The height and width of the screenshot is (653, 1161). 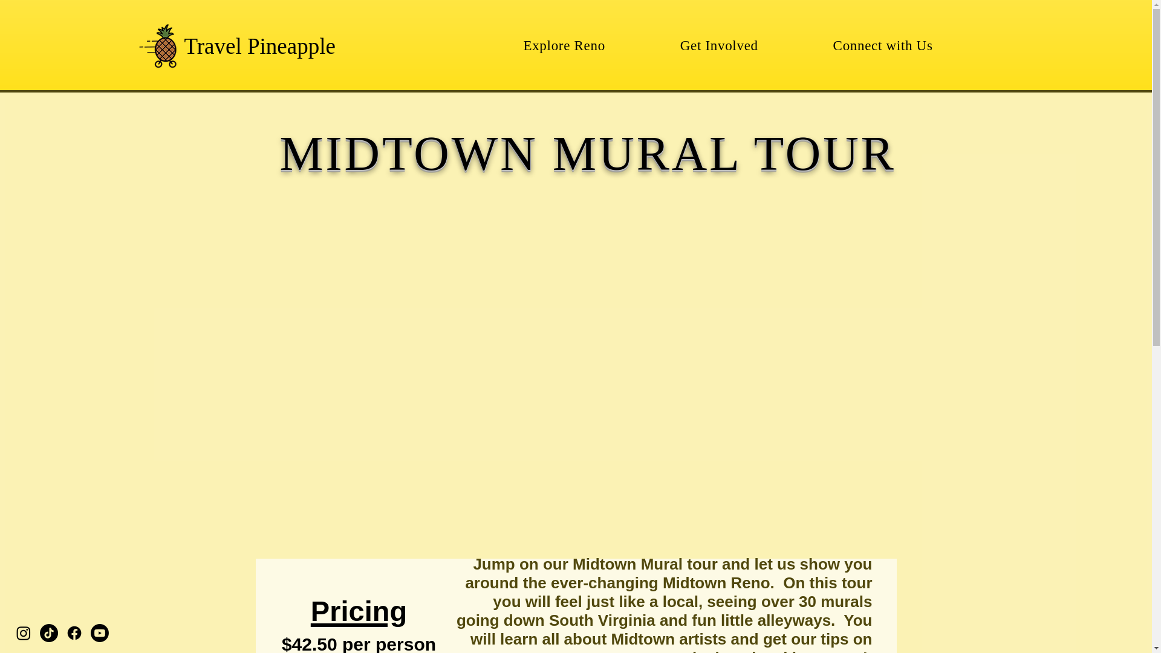 I want to click on Explore Reno, so click(x=564, y=46).